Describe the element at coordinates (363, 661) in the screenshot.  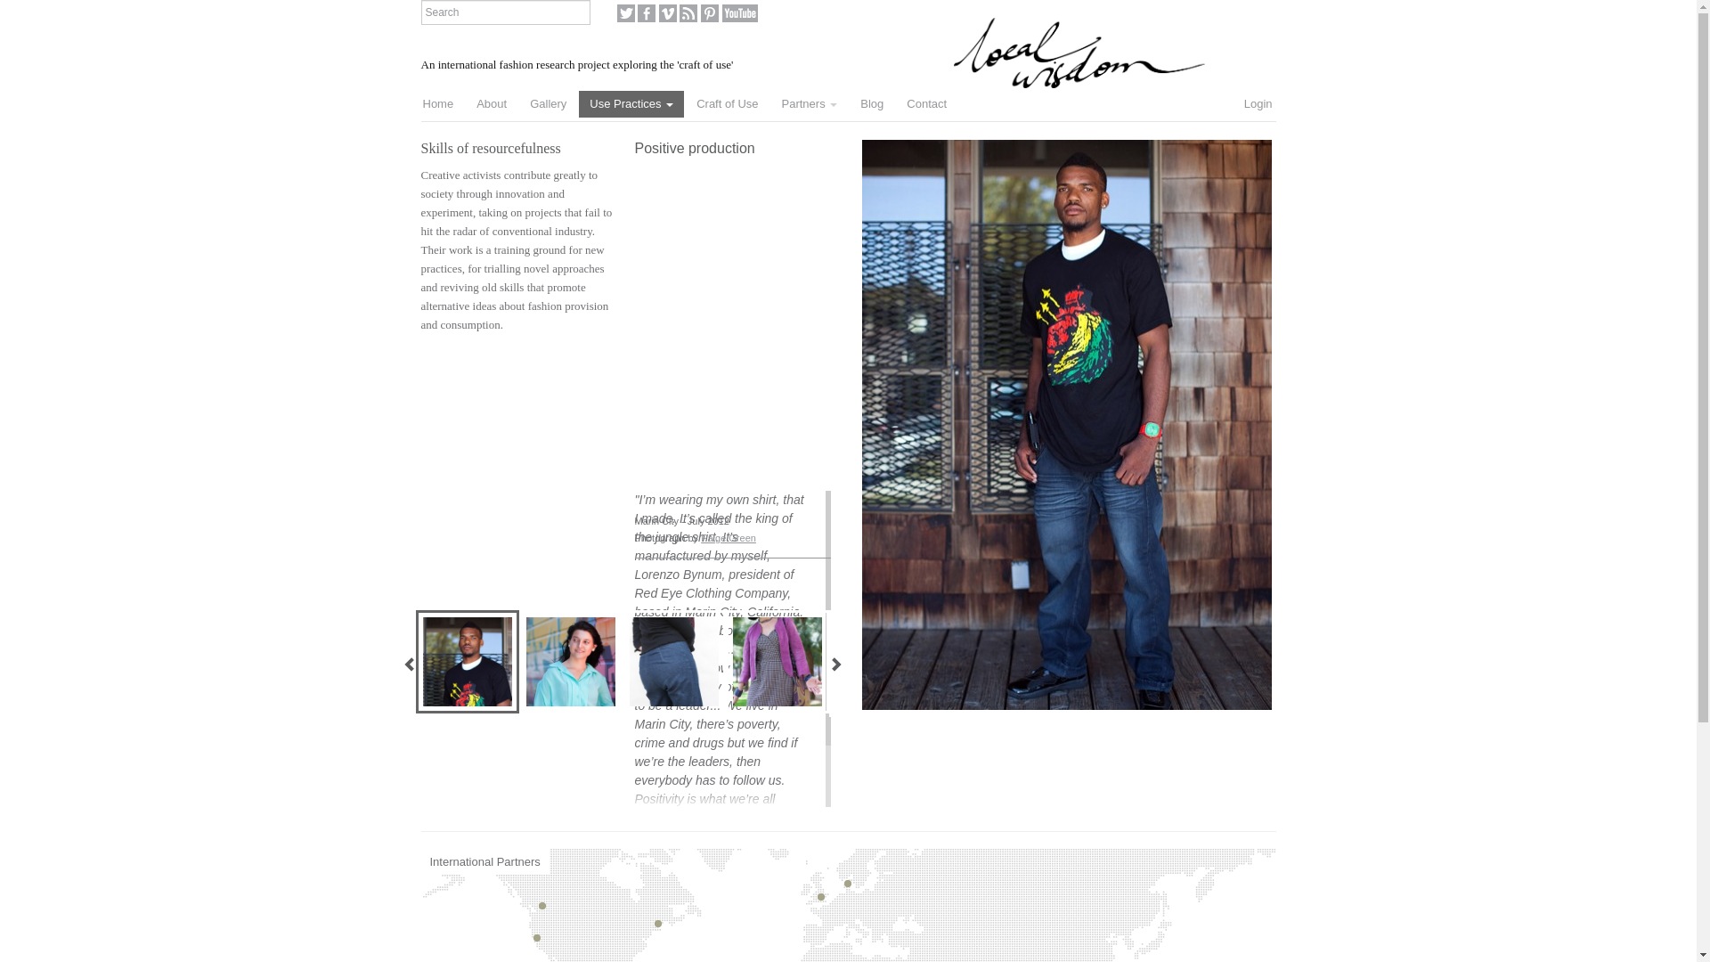
I see `Click for More` at that location.